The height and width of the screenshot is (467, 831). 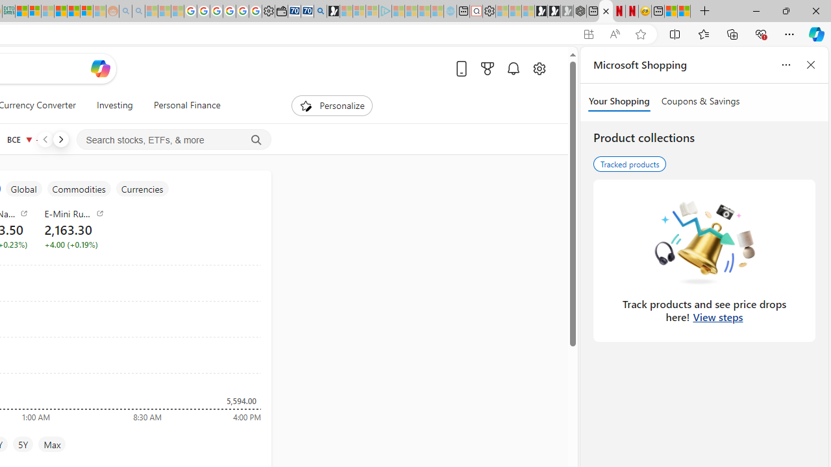 What do you see at coordinates (23, 444) in the screenshot?
I see `5Y` at bounding box center [23, 444].